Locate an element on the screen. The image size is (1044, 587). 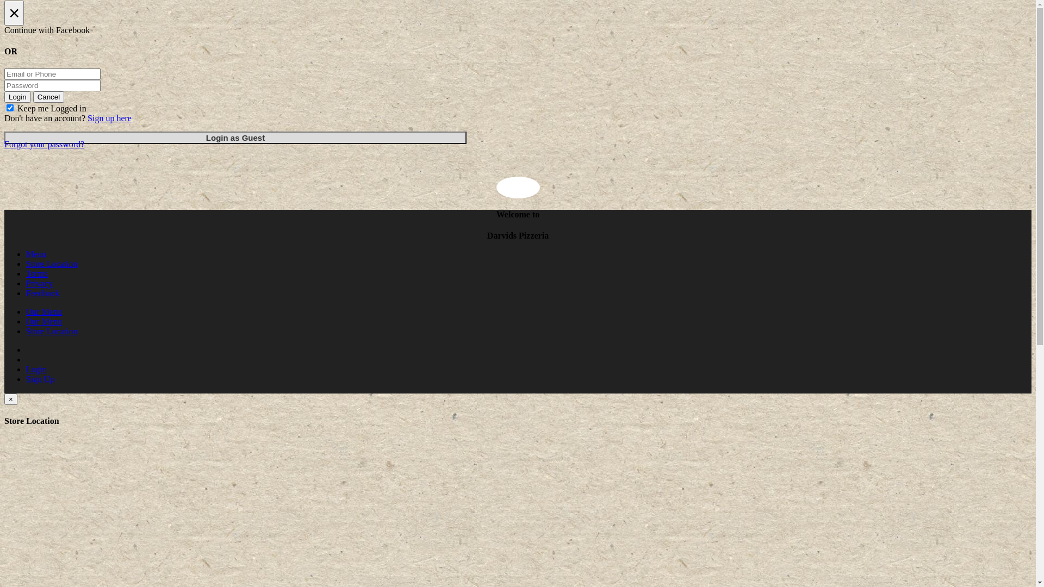
Sign up here is located at coordinates (110, 118).